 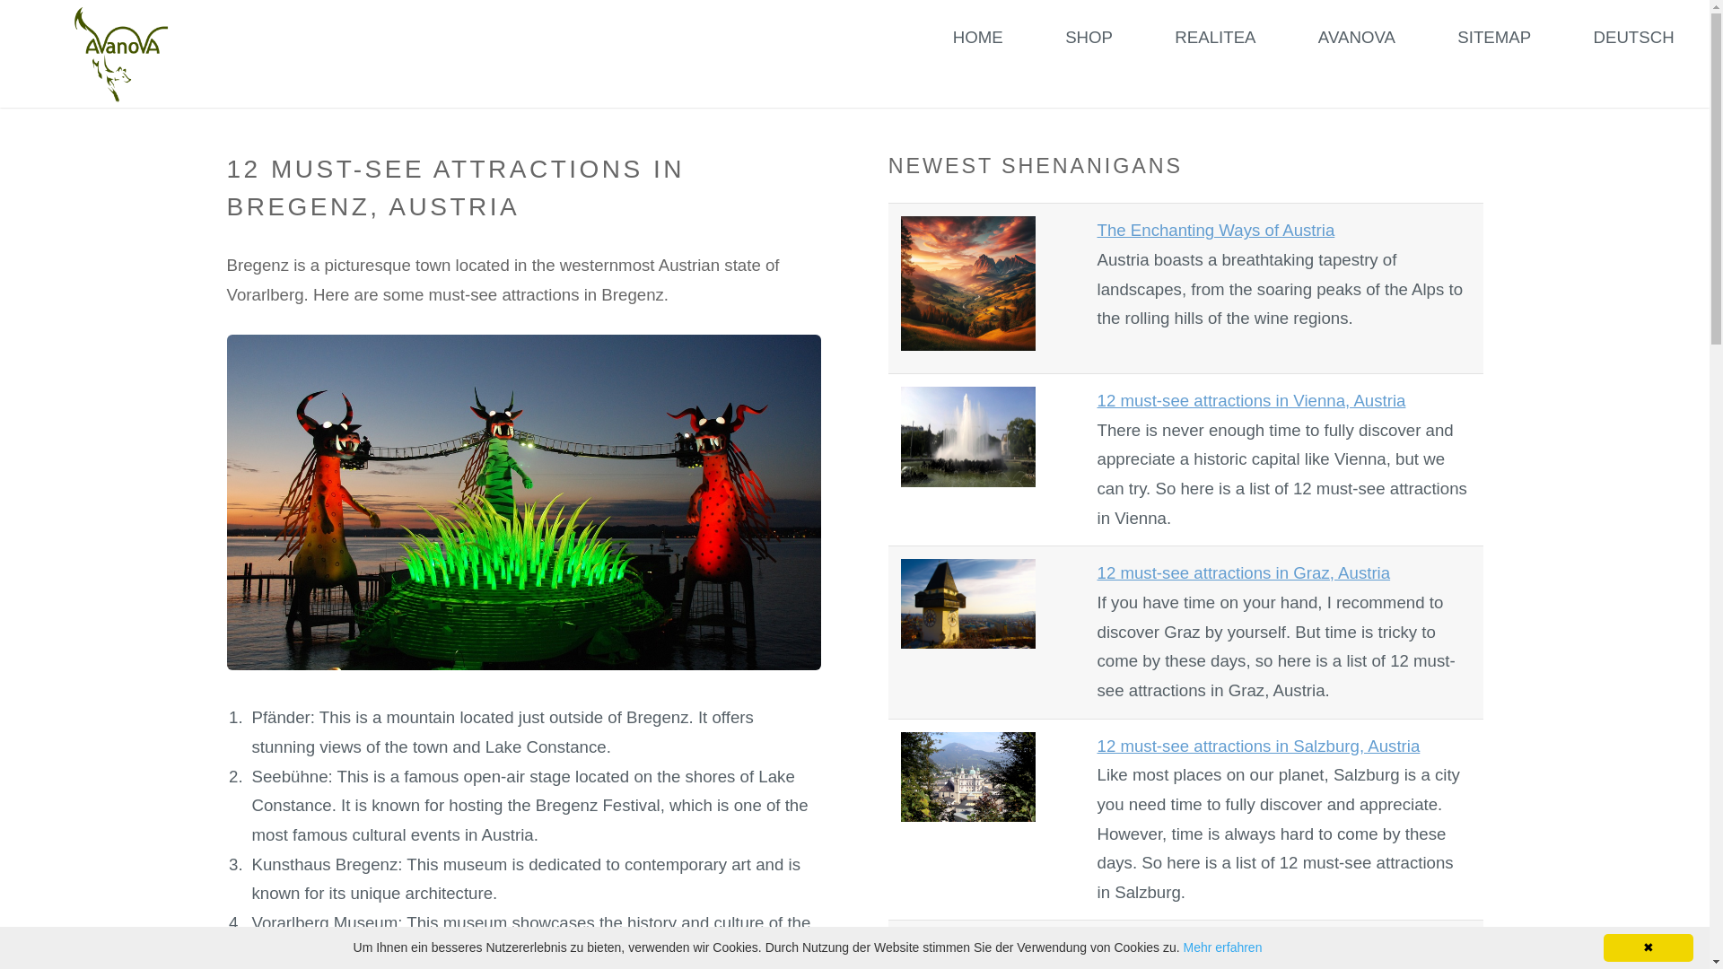 What do you see at coordinates (120, 54) in the screenshot?
I see `Avanova Salzburg` at bounding box center [120, 54].